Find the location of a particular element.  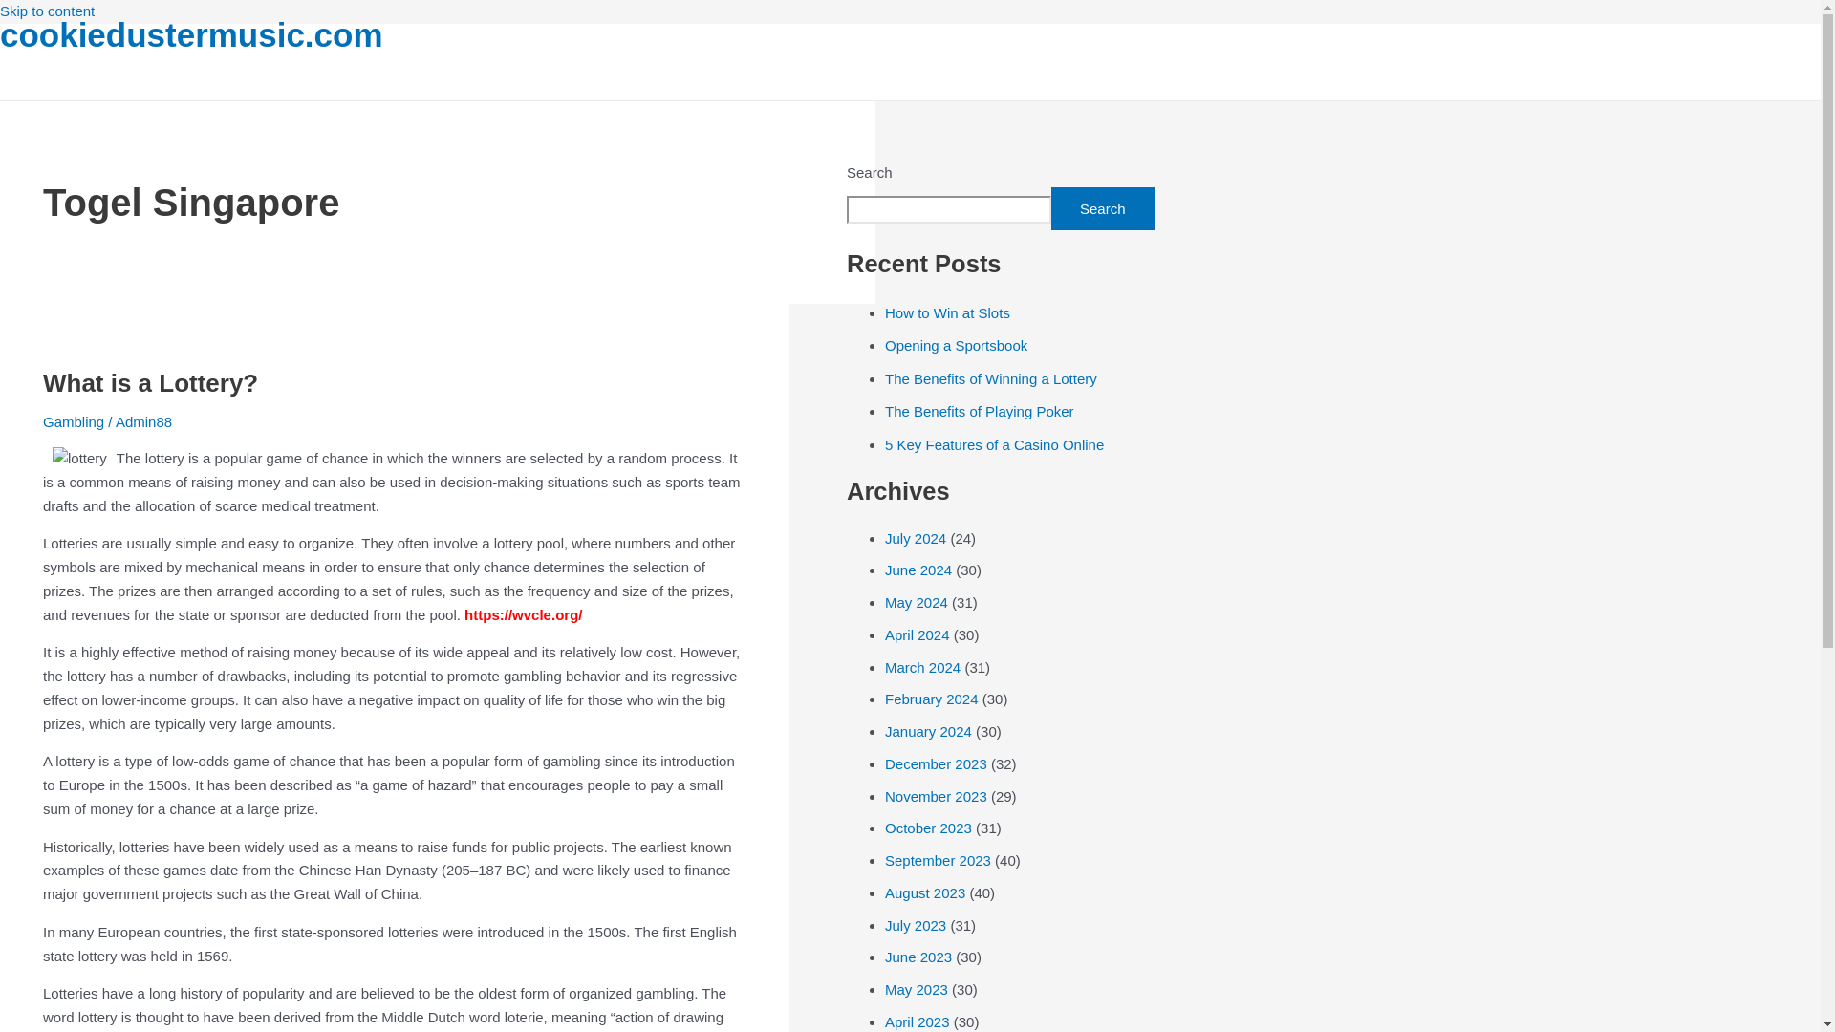

May 2023 is located at coordinates (916, 990).